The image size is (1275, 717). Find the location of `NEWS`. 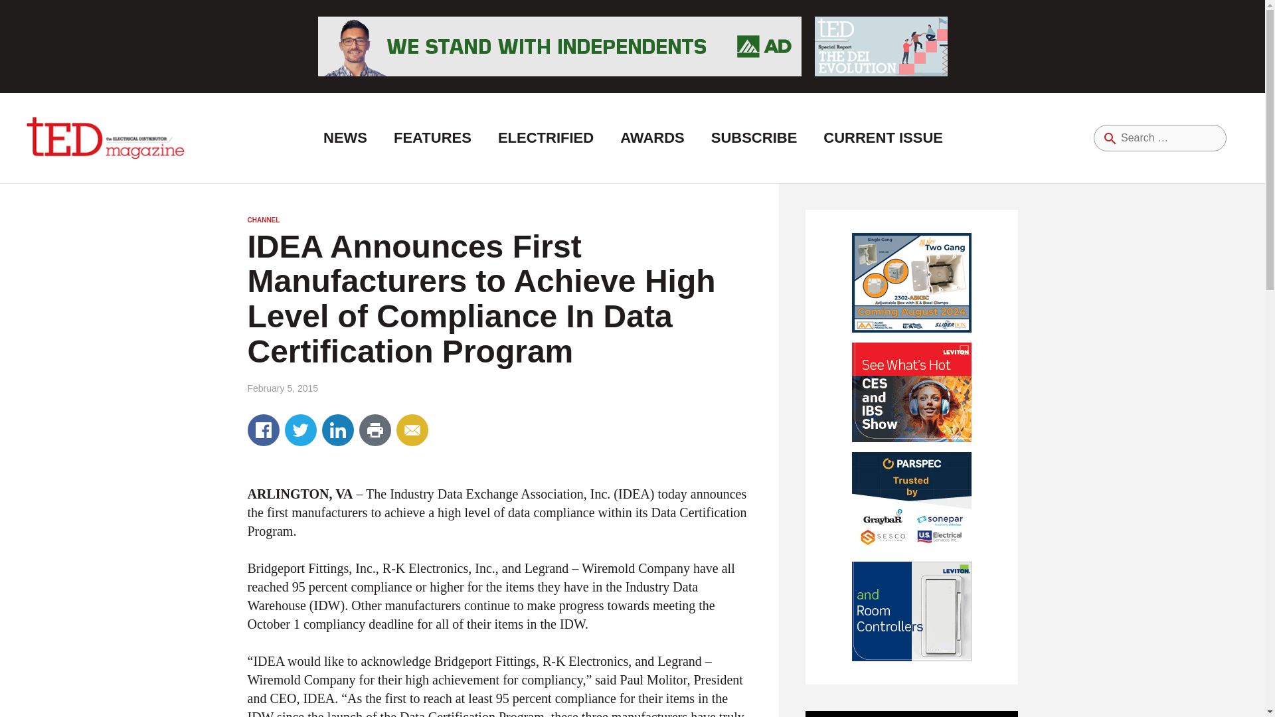

NEWS is located at coordinates (345, 138).